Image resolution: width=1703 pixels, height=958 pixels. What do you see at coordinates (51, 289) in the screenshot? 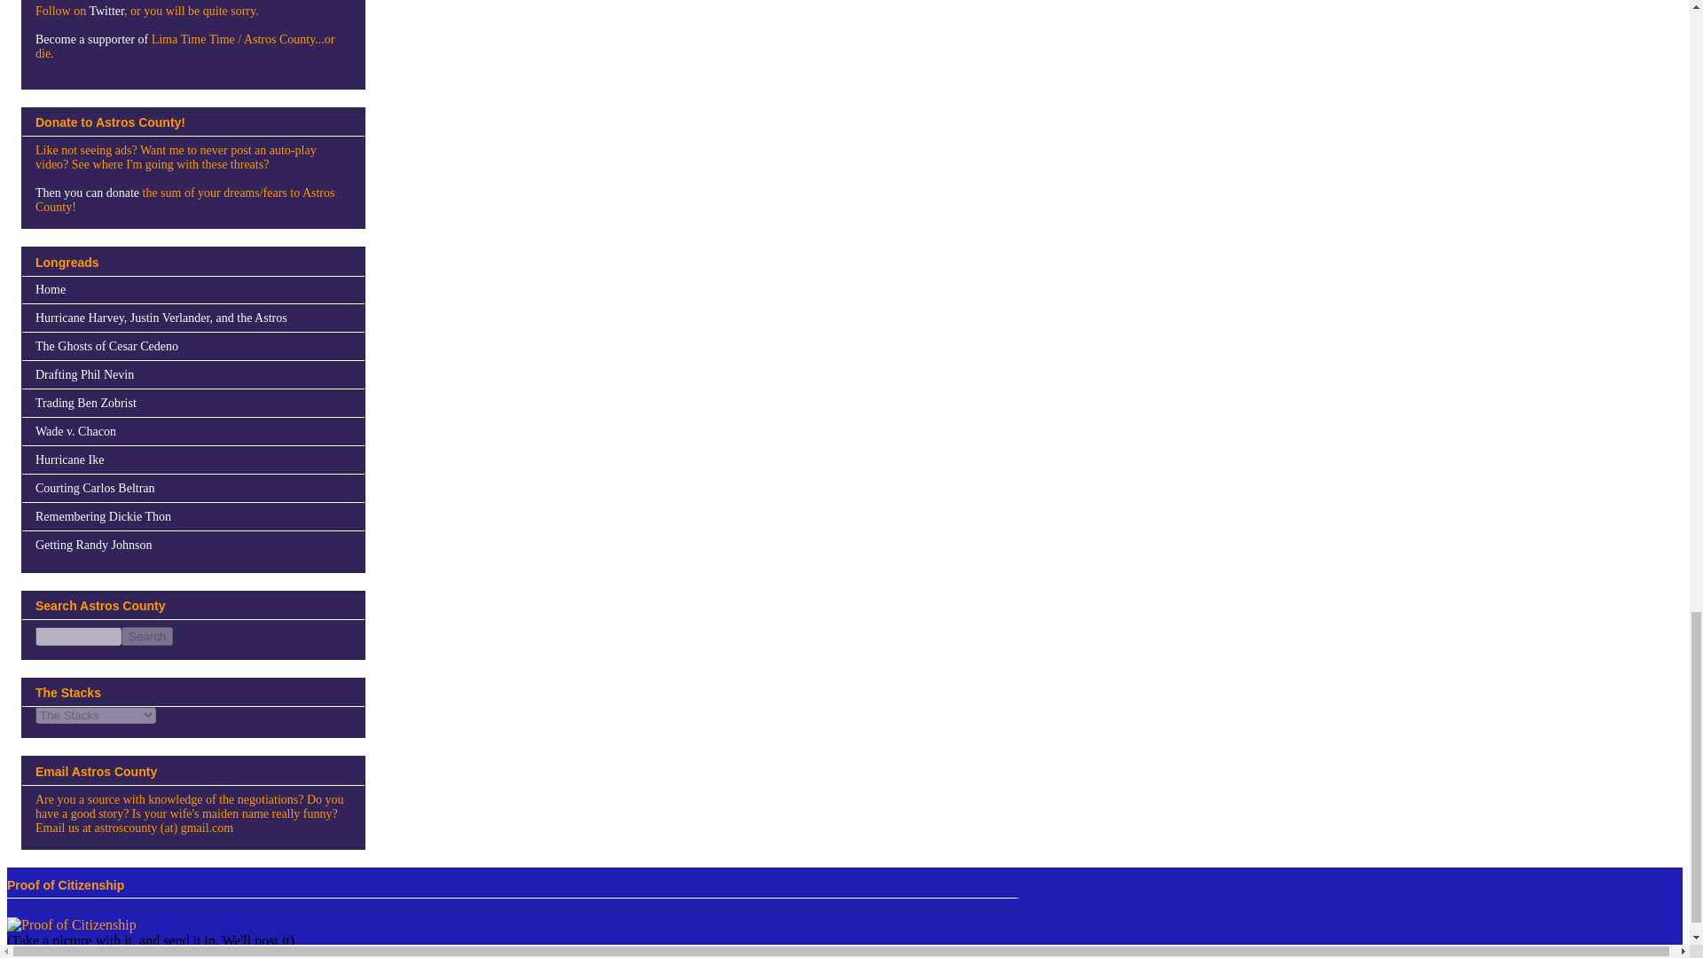
I see `Home` at bounding box center [51, 289].